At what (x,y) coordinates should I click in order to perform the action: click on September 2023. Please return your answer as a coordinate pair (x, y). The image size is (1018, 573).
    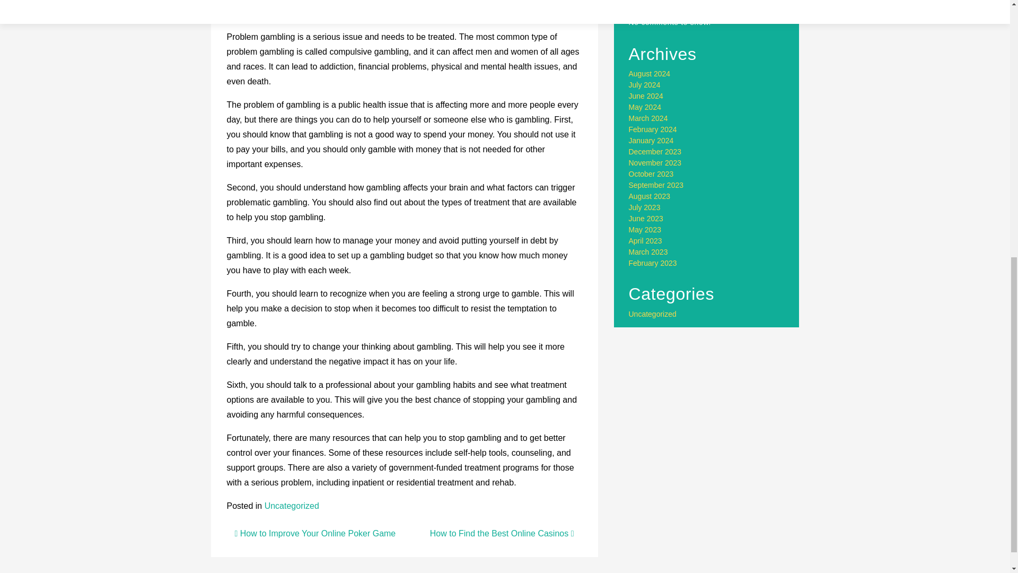
    Looking at the image, I should click on (656, 185).